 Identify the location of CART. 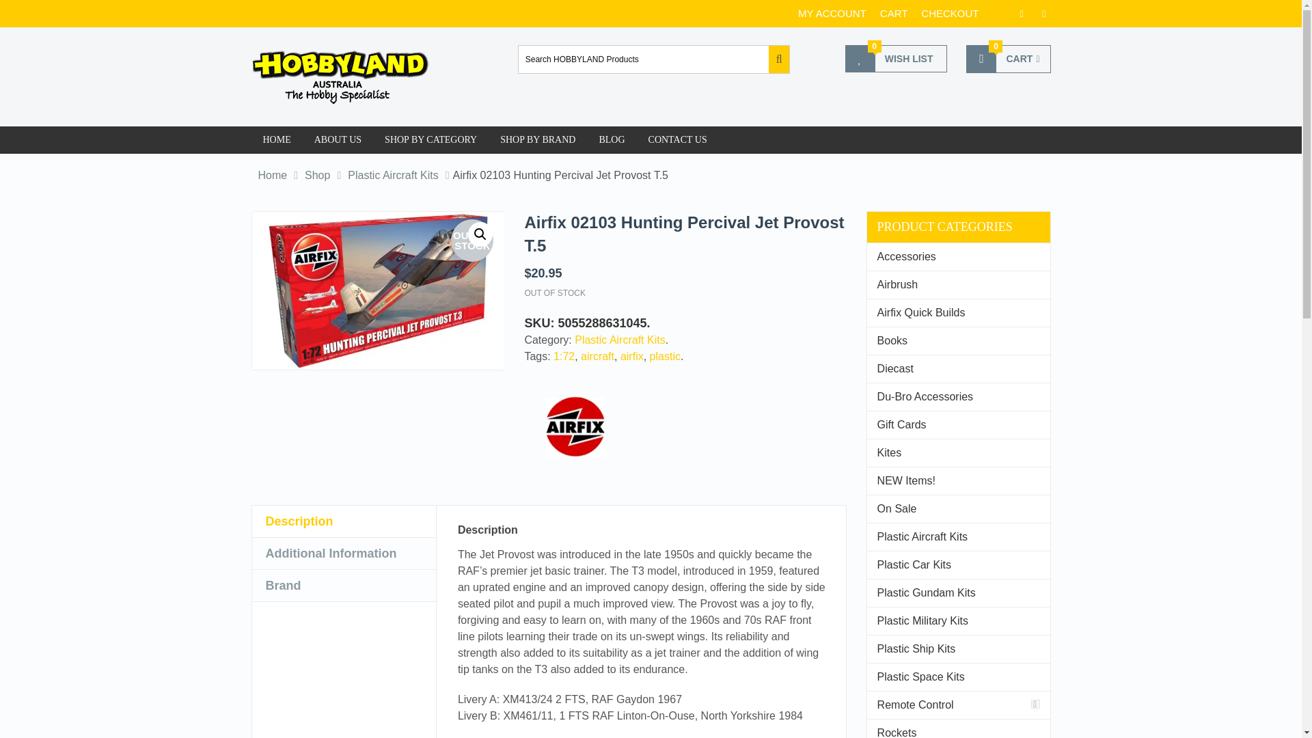
(896, 58).